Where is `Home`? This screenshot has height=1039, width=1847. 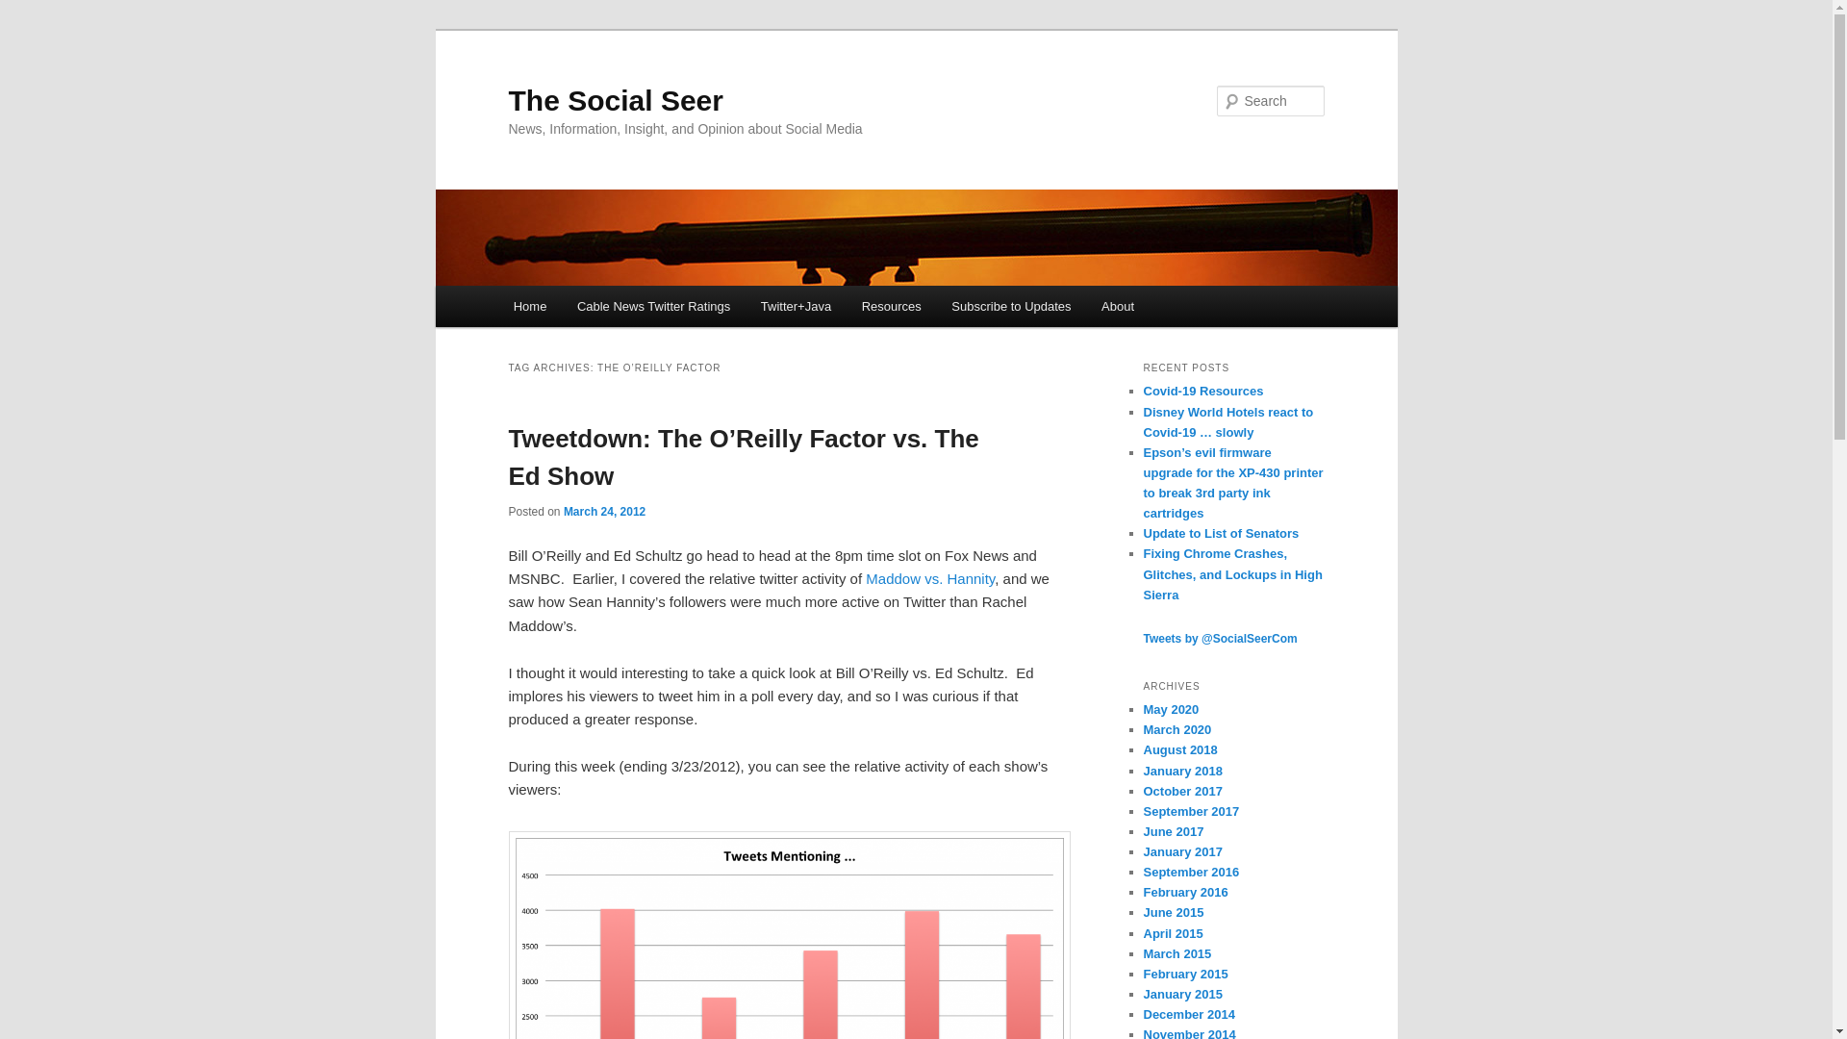
Home is located at coordinates (529, 306).